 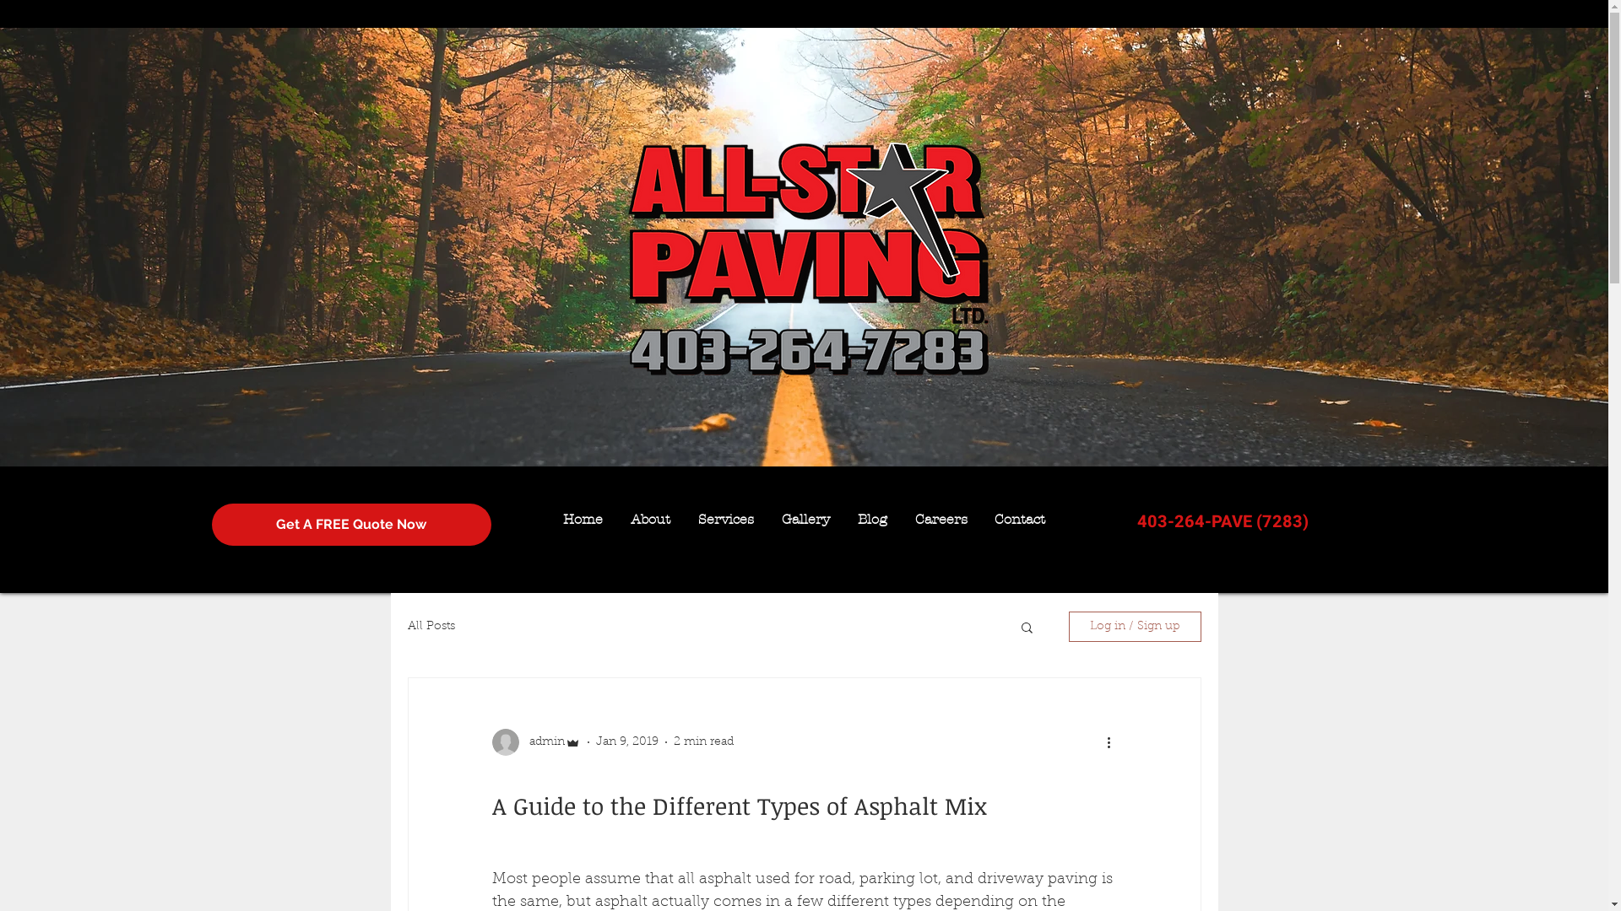 What do you see at coordinates (806, 520) in the screenshot?
I see `Gallery` at bounding box center [806, 520].